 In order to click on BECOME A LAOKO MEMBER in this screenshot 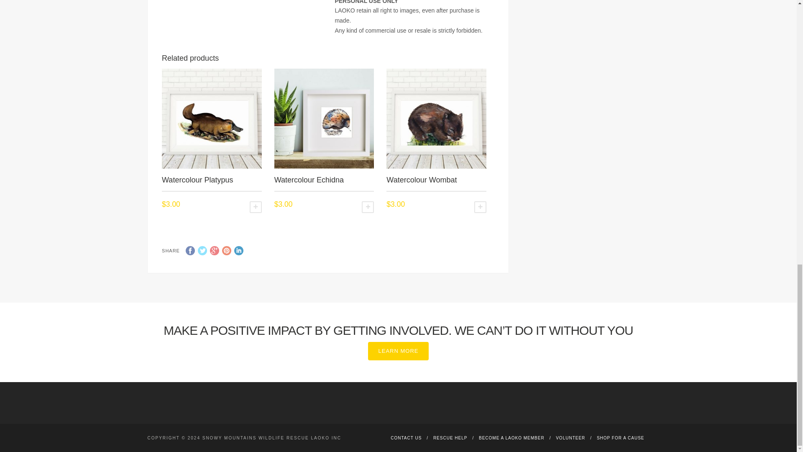, I will do `click(511, 438)`.